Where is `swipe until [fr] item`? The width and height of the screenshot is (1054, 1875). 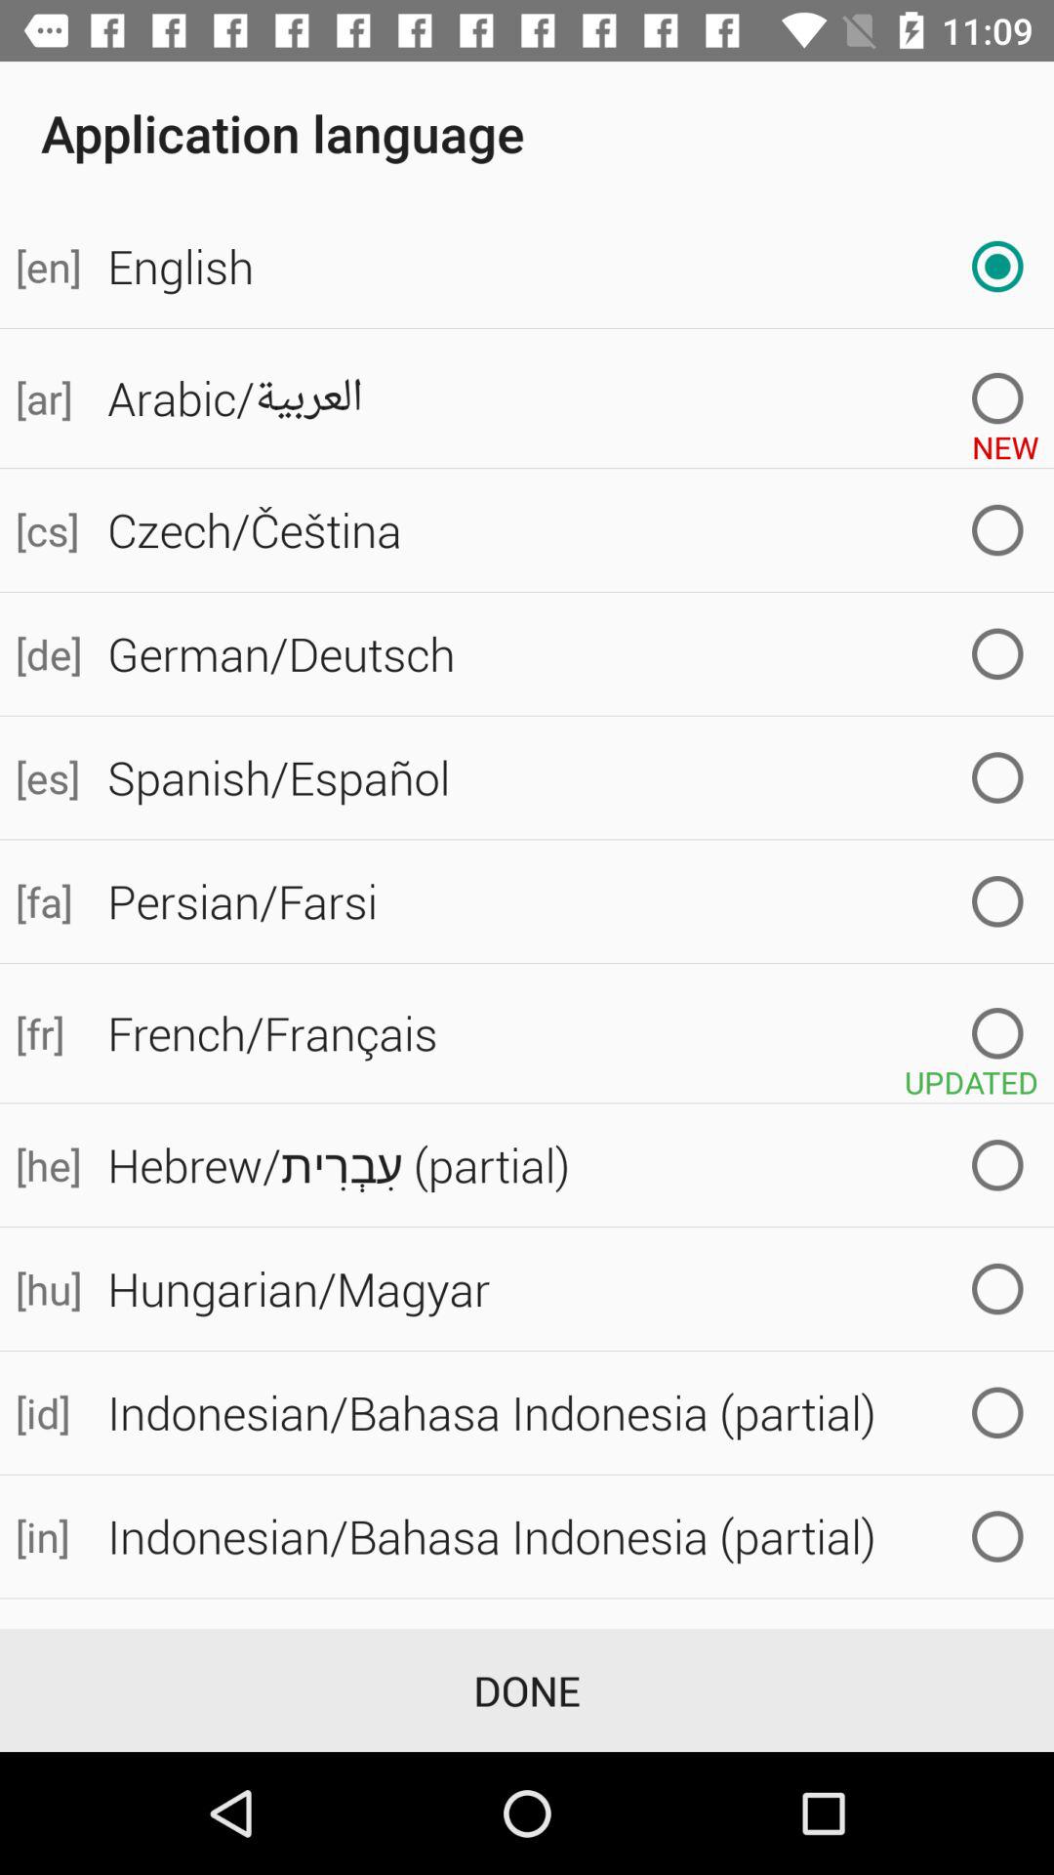
swipe until [fr] item is located at coordinates (46, 1033).